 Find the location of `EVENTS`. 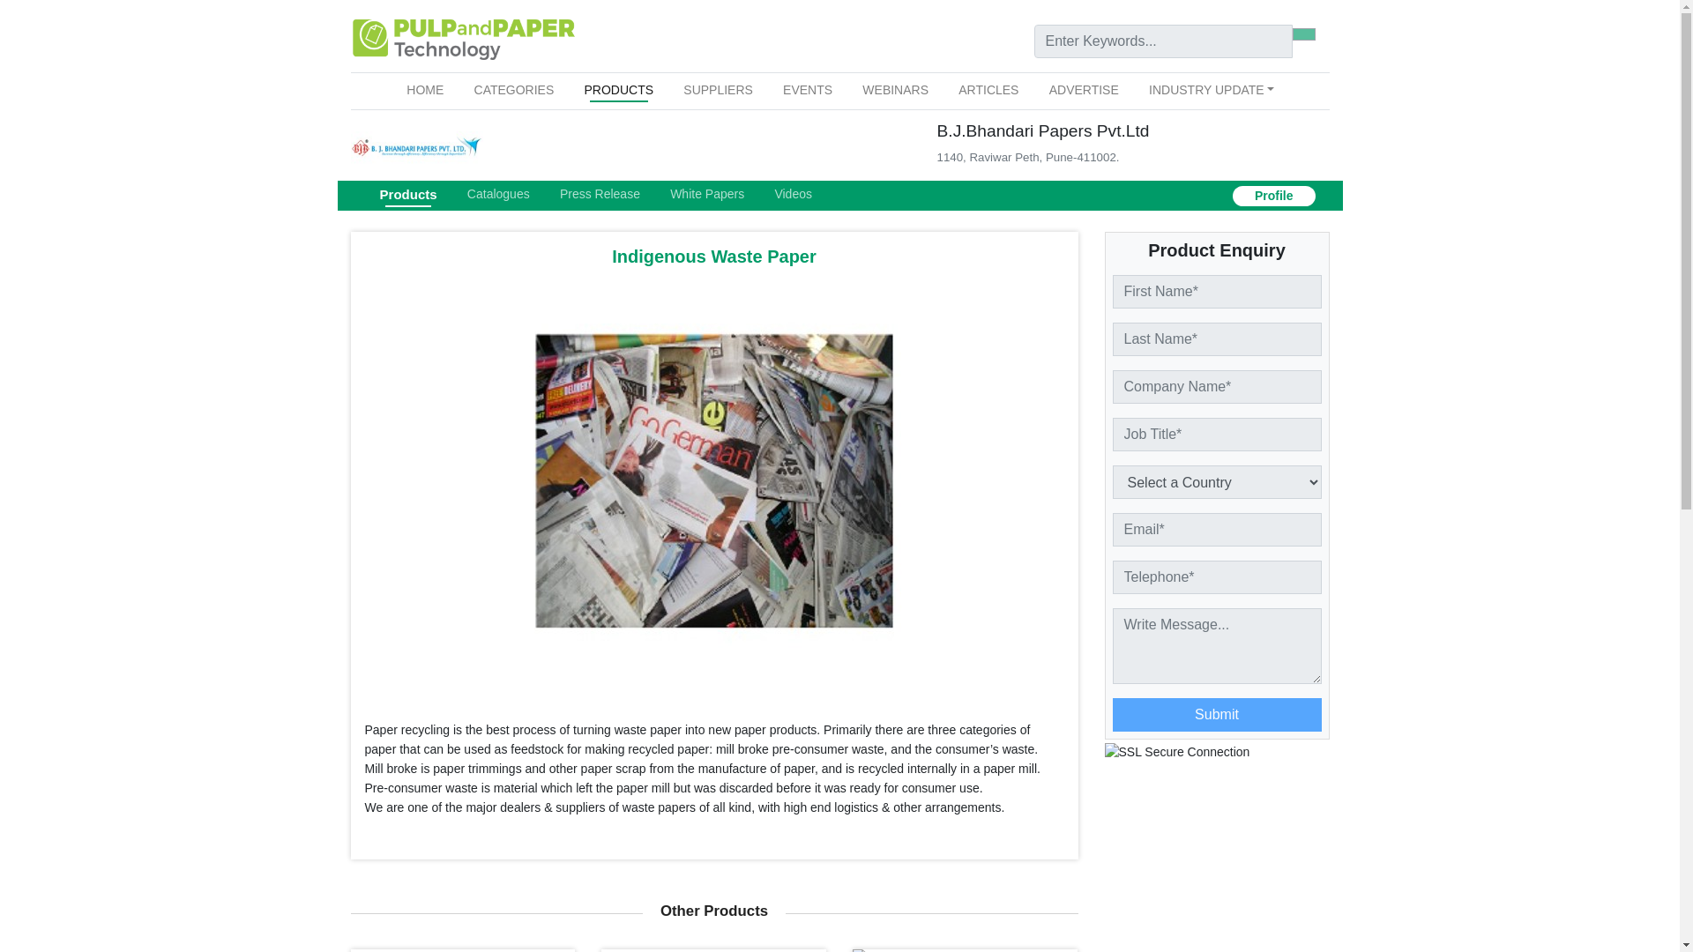

EVENTS is located at coordinates (808, 90).